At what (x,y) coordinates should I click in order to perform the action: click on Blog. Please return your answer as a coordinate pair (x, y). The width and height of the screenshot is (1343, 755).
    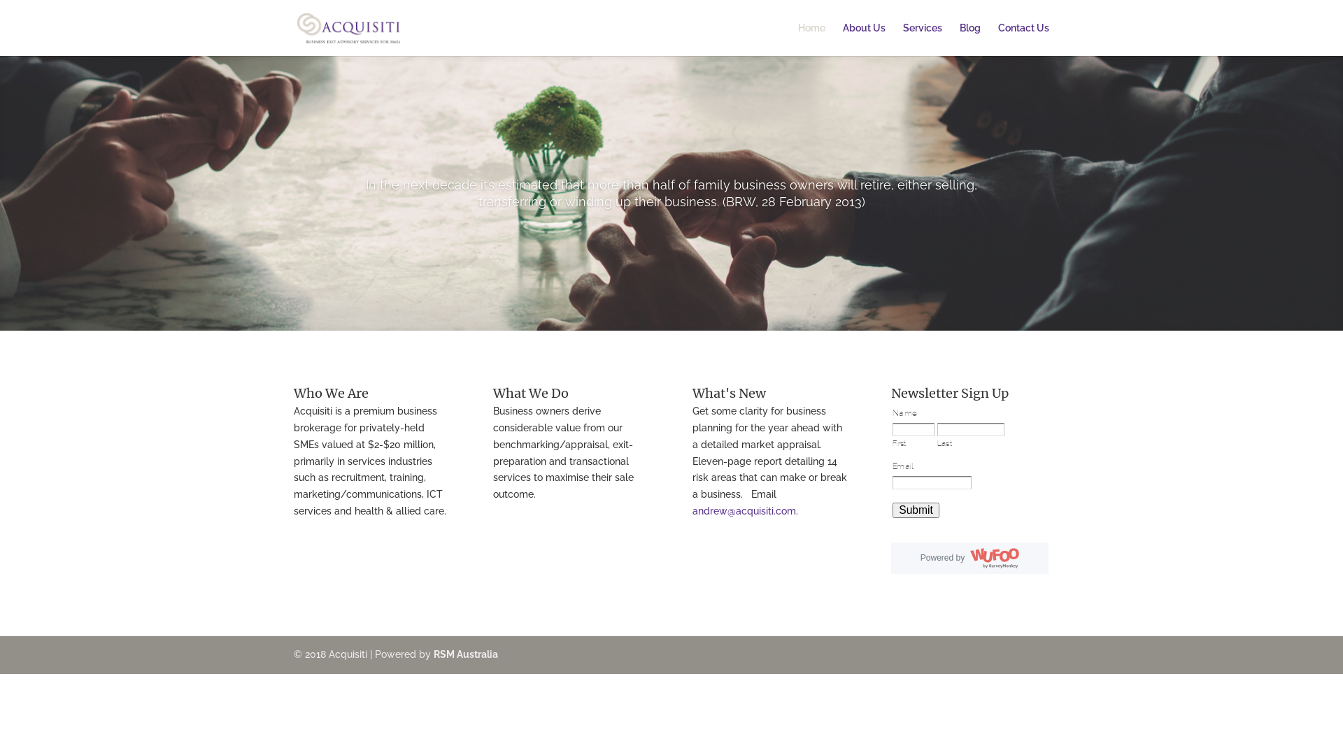
    Looking at the image, I should click on (970, 39).